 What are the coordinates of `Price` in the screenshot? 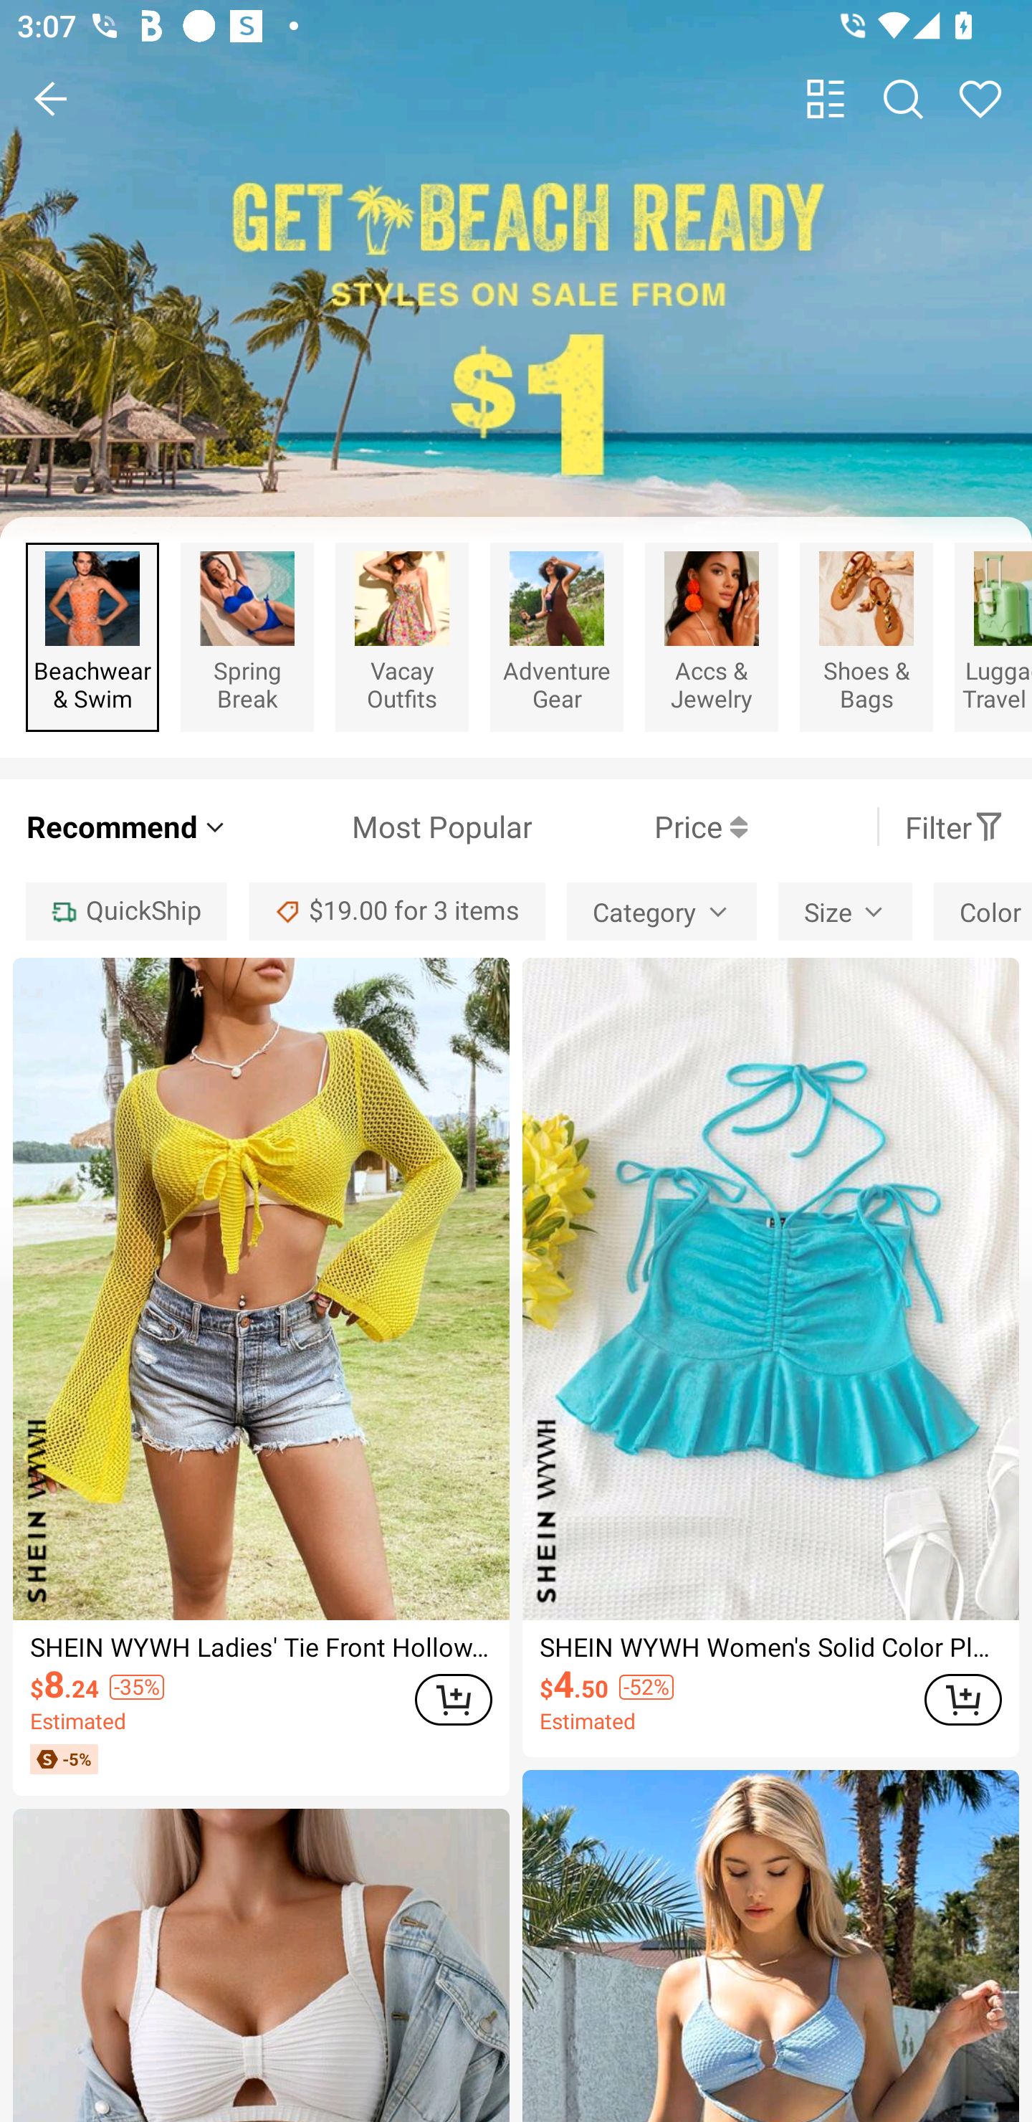 It's located at (639, 826).